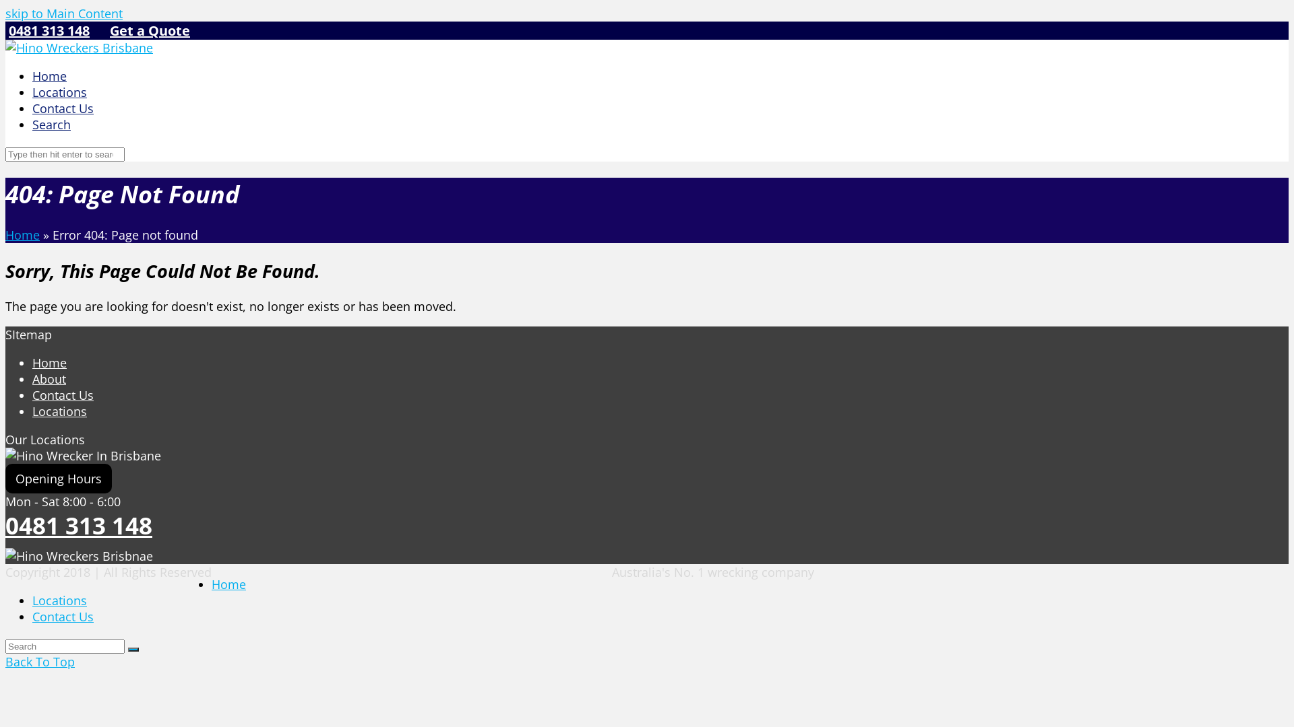 Image resolution: width=1294 pixels, height=727 pixels. What do you see at coordinates (40, 662) in the screenshot?
I see `Back To Top` at bounding box center [40, 662].